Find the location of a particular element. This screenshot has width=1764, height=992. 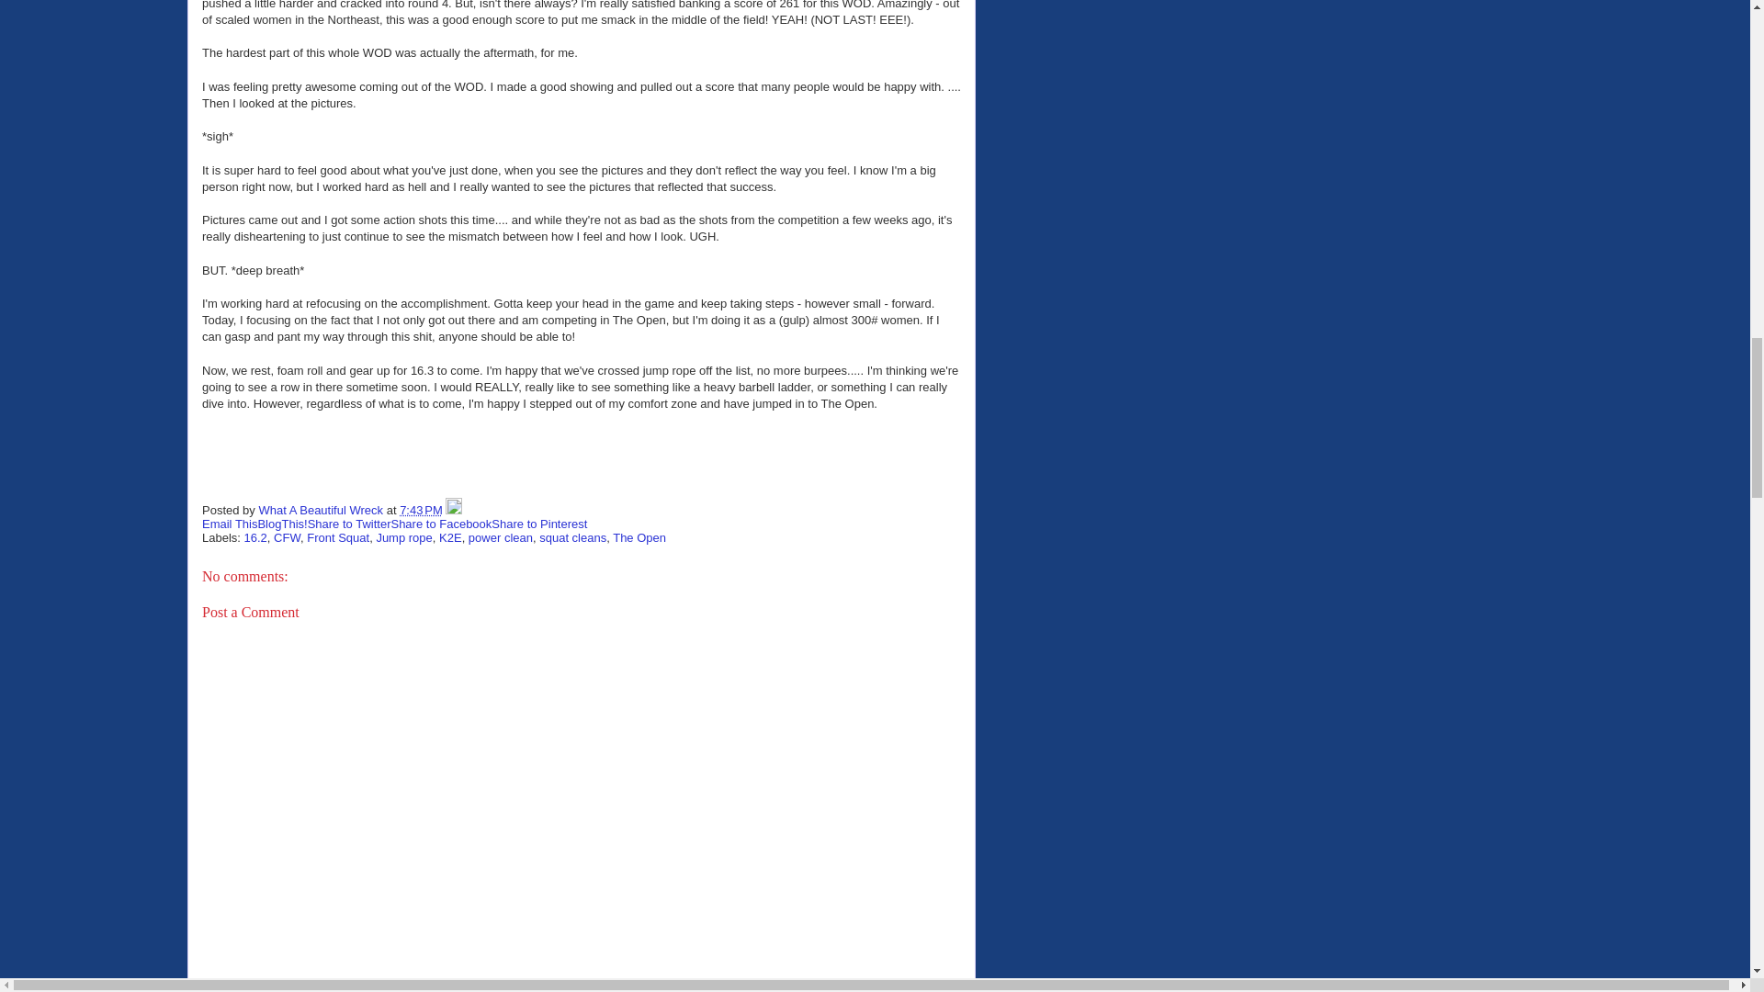

permanent link is located at coordinates (421, 509).